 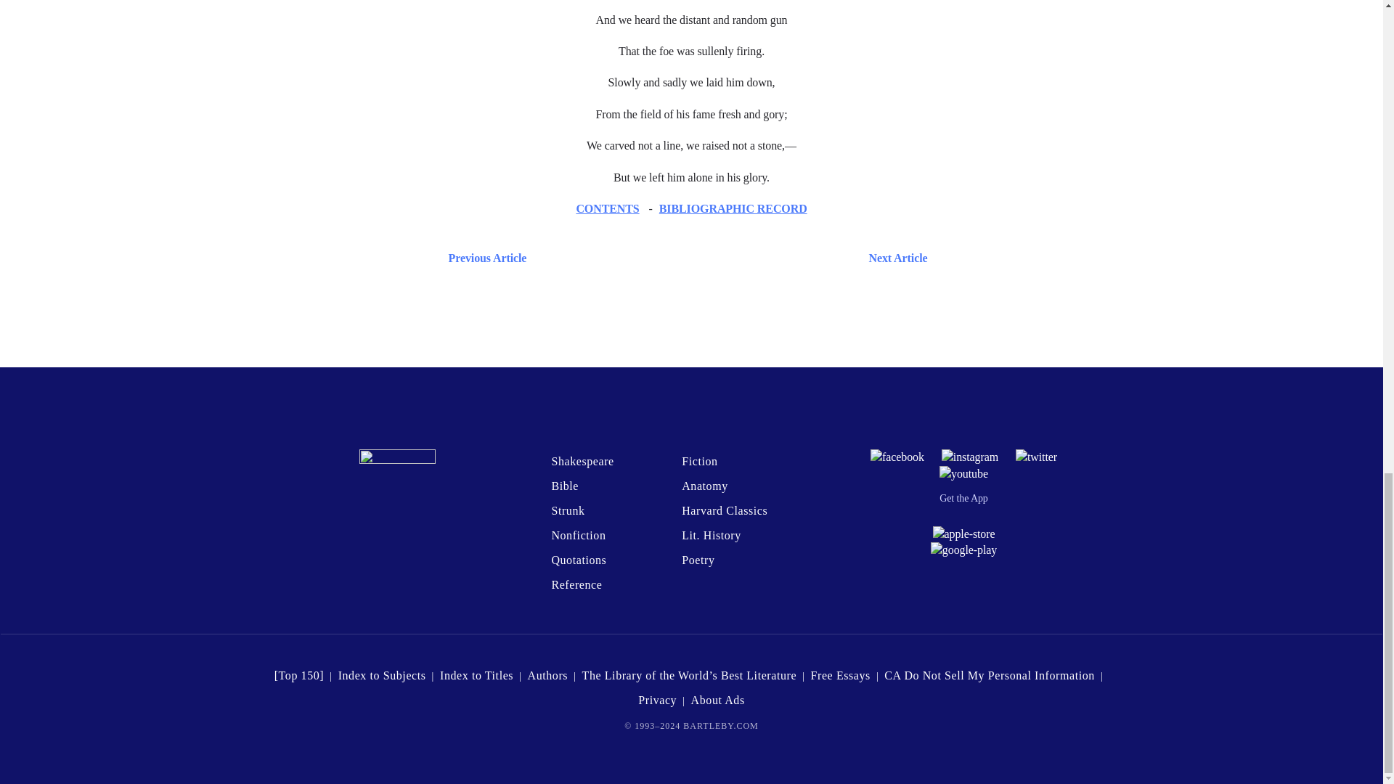 I want to click on Harvard Classics, so click(x=725, y=510).